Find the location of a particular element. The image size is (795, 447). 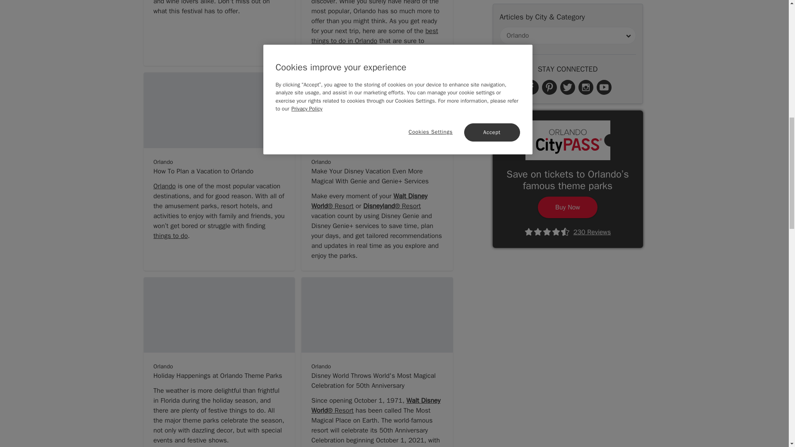

Holiday Happenings at Orlando Theme Parks is located at coordinates (219, 378).